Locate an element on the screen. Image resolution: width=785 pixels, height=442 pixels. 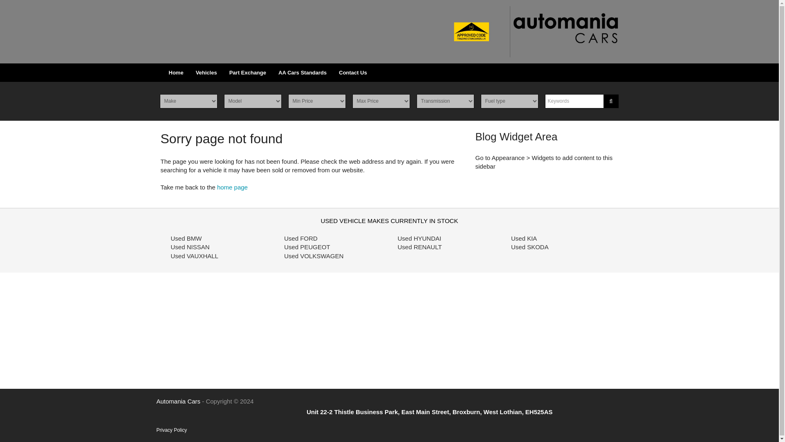
Part Exchange is located at coordinates (248, 72).